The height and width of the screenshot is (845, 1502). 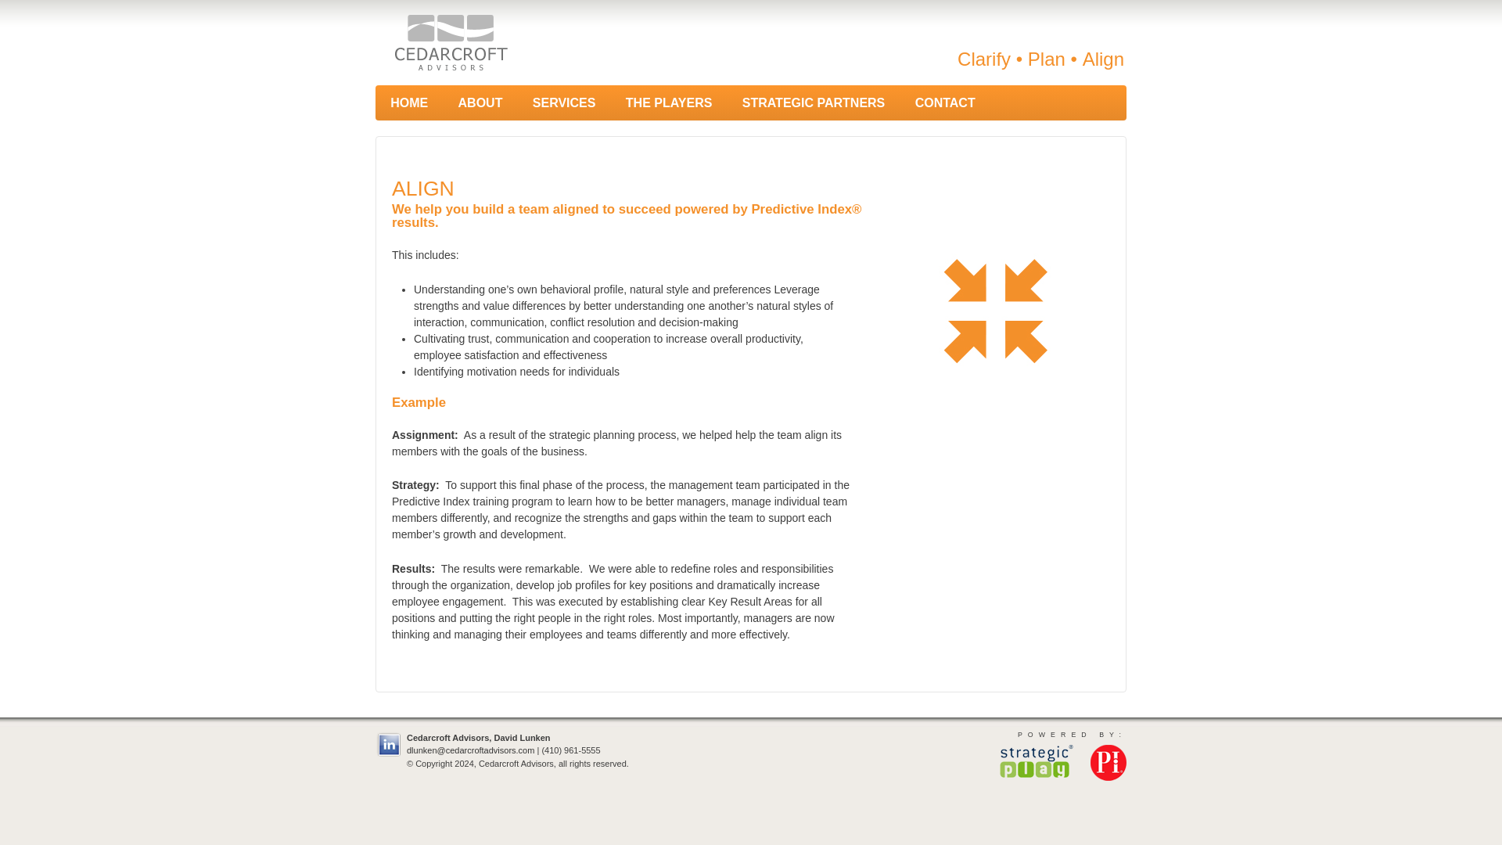 What do you see at coordinates (984, 58) in the screenshot?
I see `Clarify` at bounding box center [984, 58].